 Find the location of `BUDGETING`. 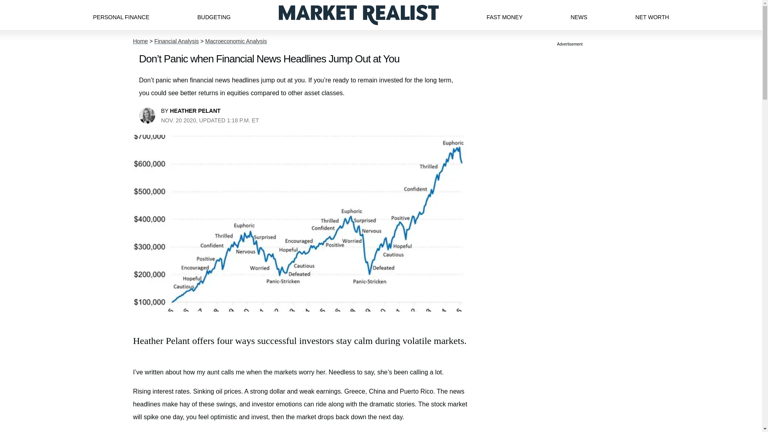

BUDGETING is located at coordinates (214, 15).